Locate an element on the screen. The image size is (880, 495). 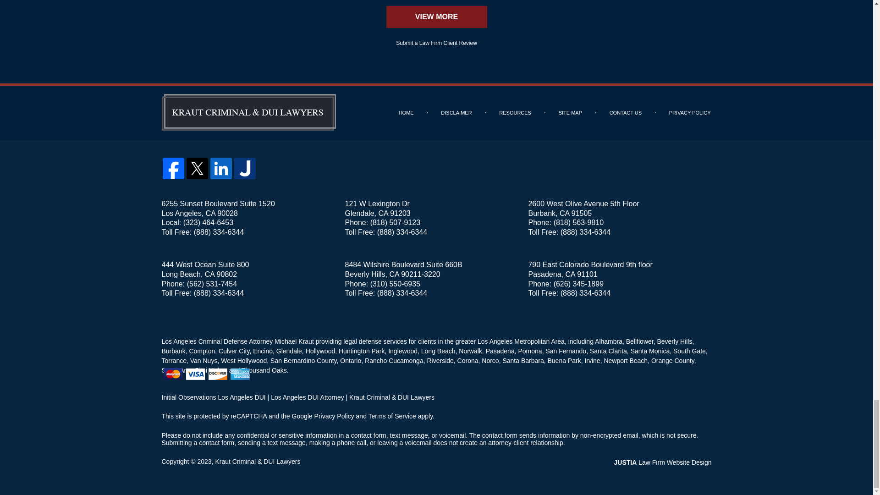
LinkedIn is located at coordinates (221, 168).